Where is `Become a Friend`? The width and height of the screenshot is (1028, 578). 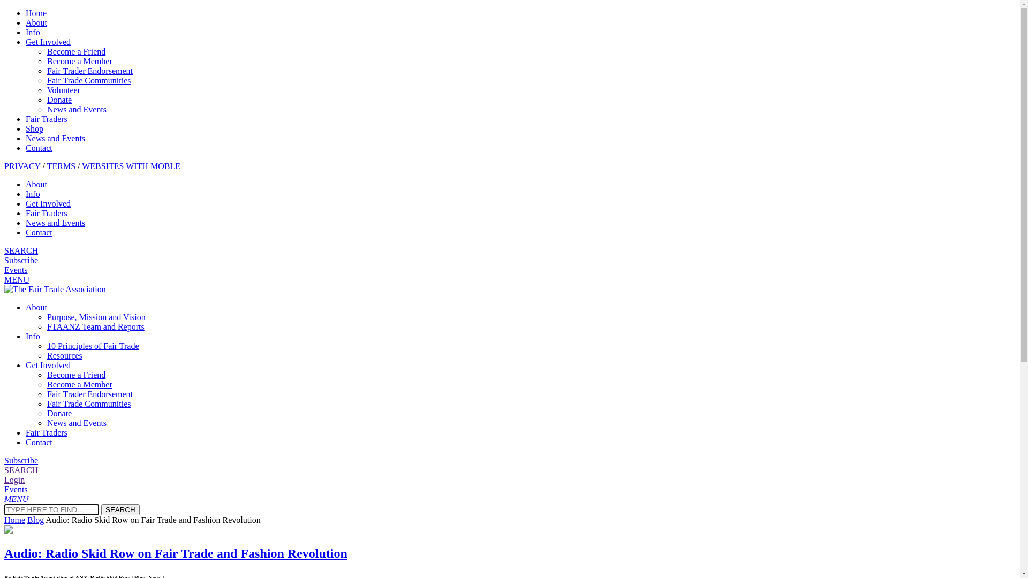
Become a Friend is located at coordinates (76, 375).